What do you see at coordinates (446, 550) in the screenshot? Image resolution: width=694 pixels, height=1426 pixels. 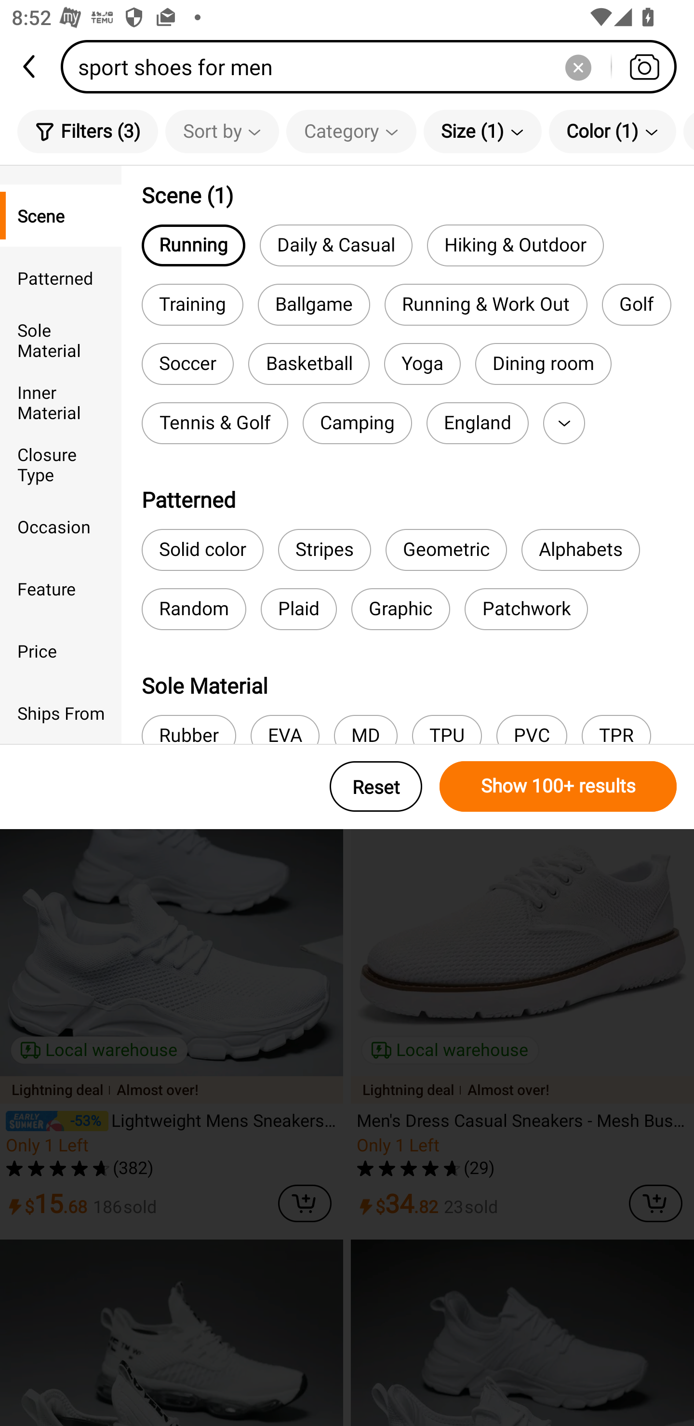 I see `Geometric` at bounding box center [446, 550].